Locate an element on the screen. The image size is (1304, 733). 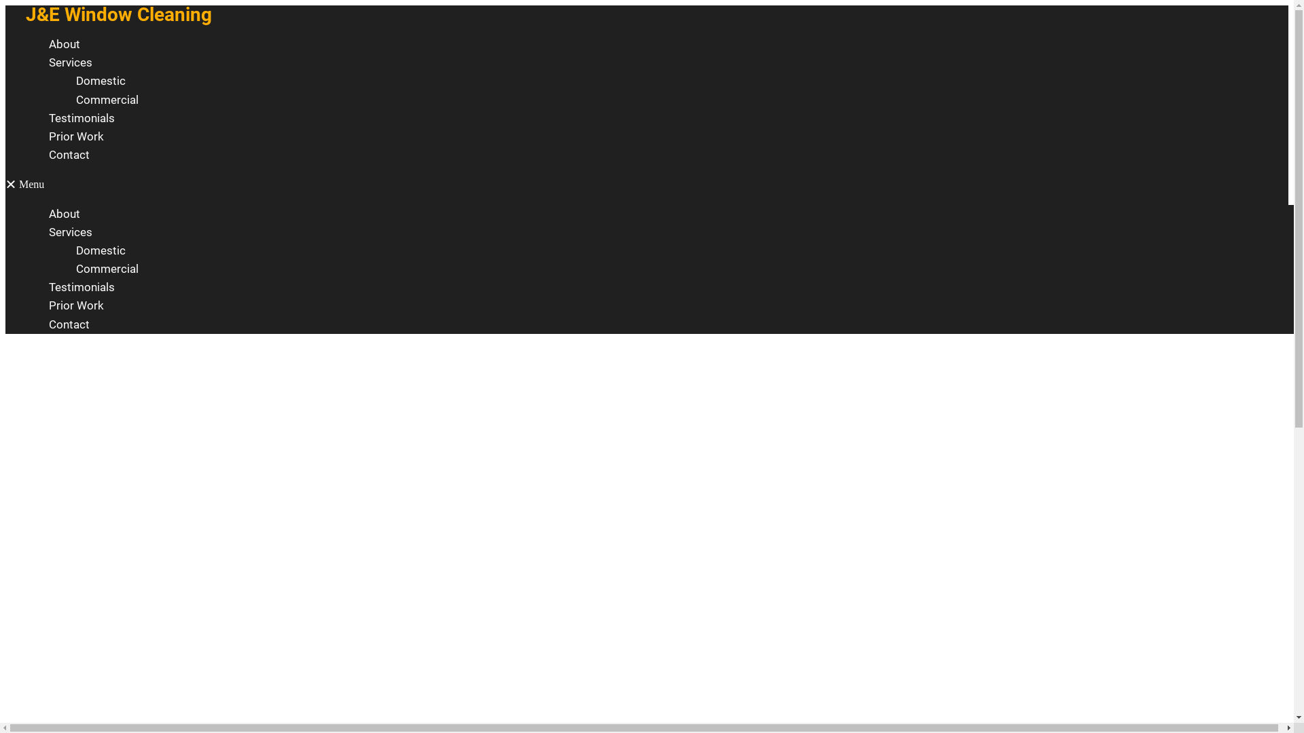
Services is located at coordinates (71, 62).